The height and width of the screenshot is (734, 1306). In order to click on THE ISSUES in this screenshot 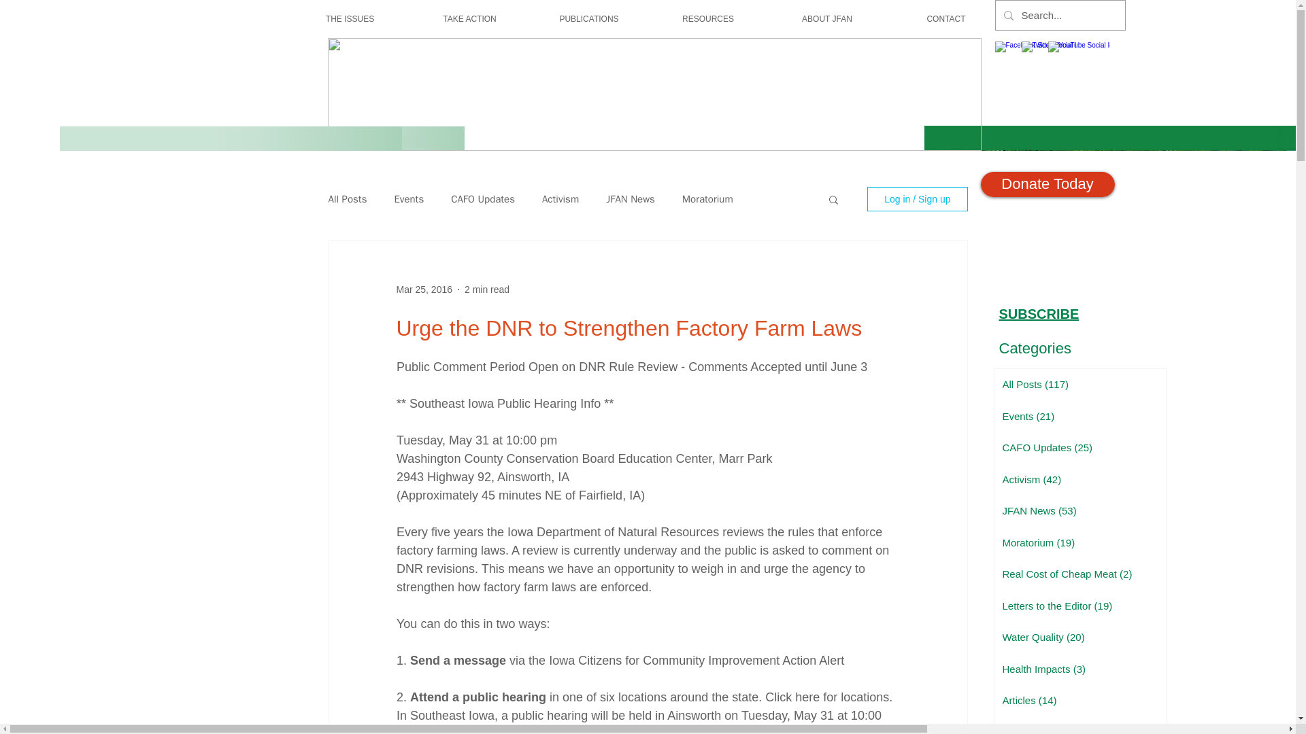, I will do `click(350, 19)`.